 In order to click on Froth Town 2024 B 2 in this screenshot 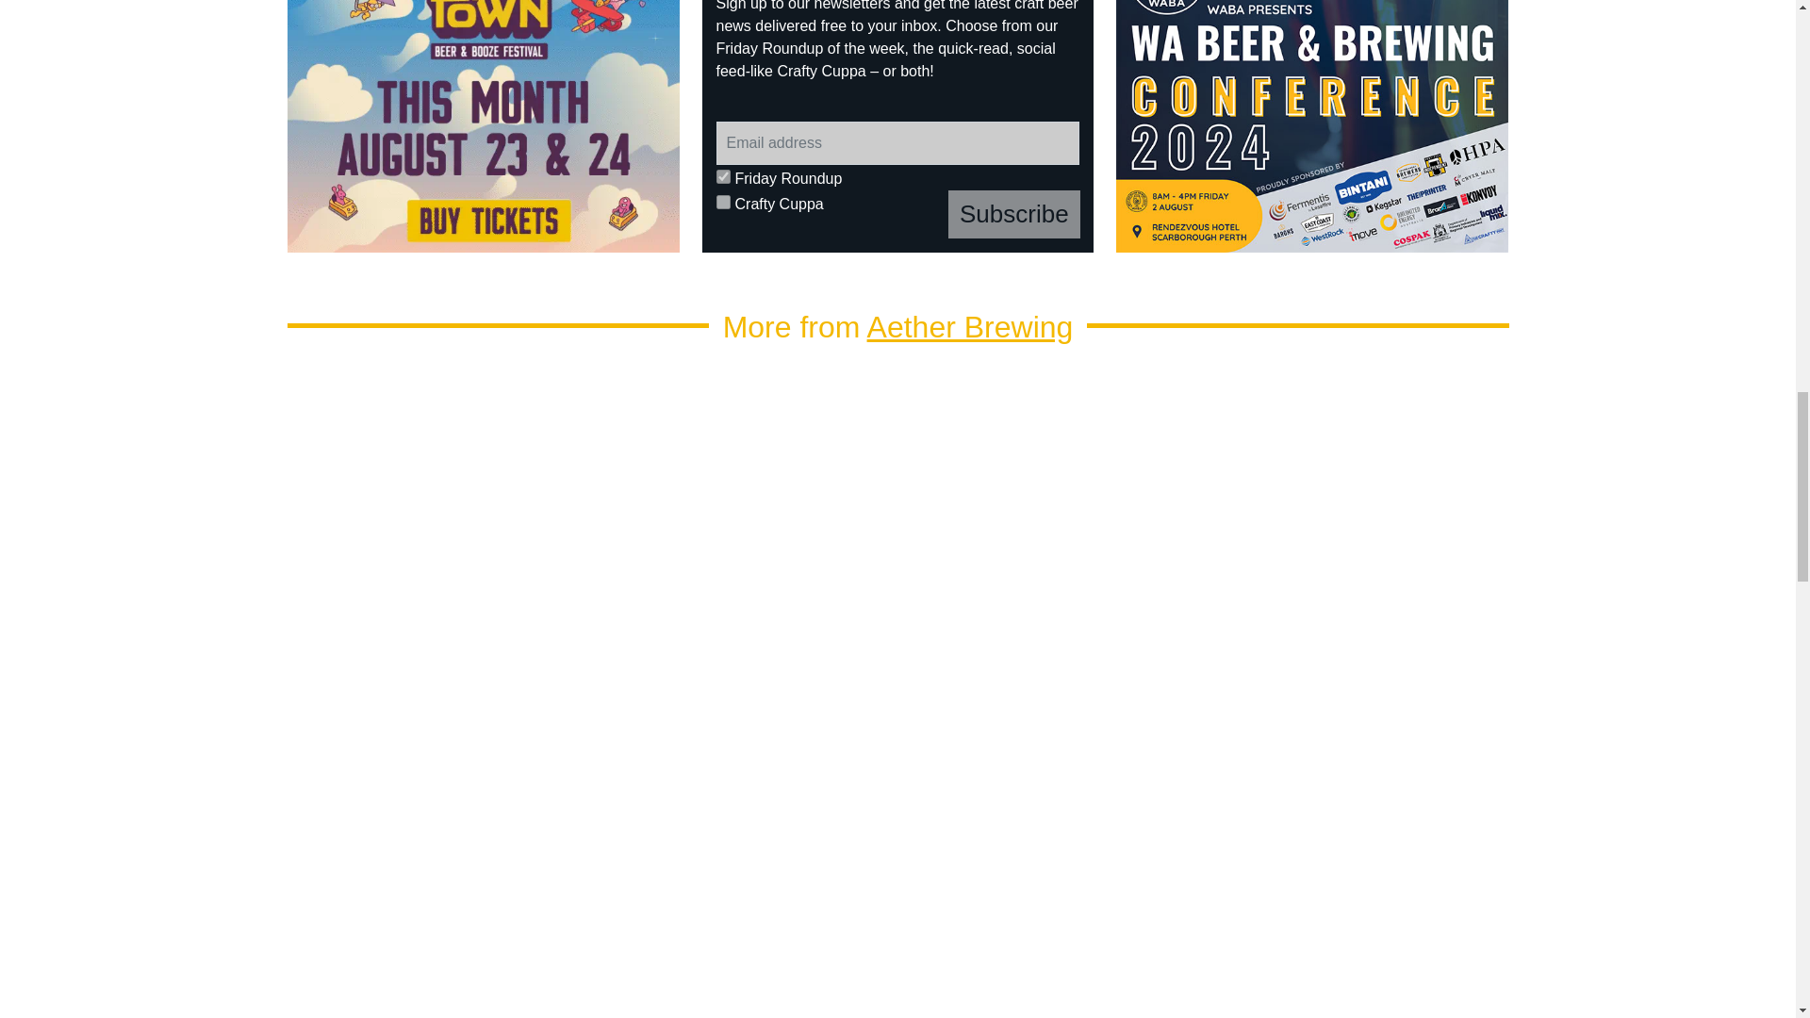, I will do `click(484, 126)`.